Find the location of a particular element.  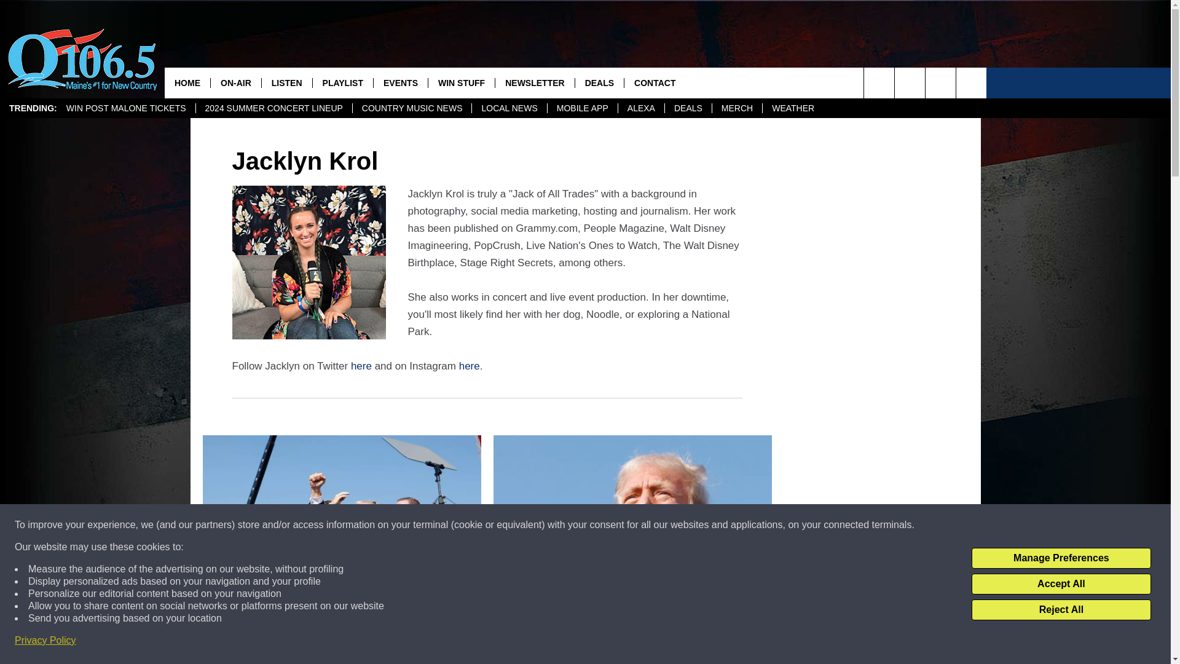

WEATHER is located at coordinates (793, 108).